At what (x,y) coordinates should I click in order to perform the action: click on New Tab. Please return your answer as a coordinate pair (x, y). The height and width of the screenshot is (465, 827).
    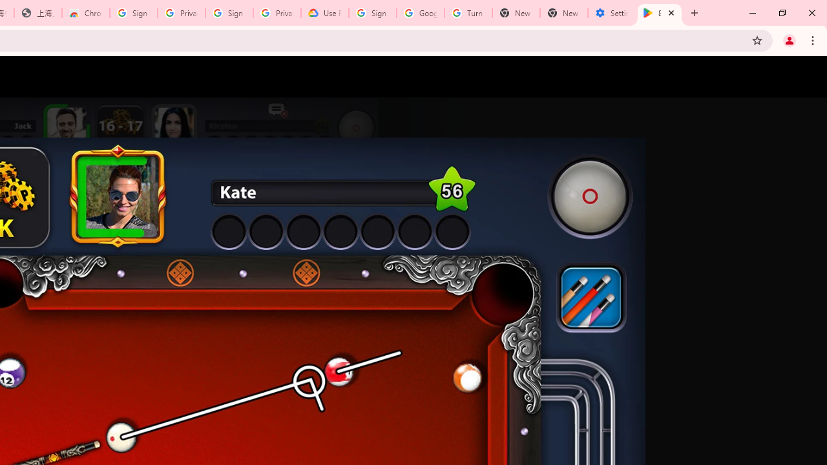
    Looking at the image, I should click on (563, 13).